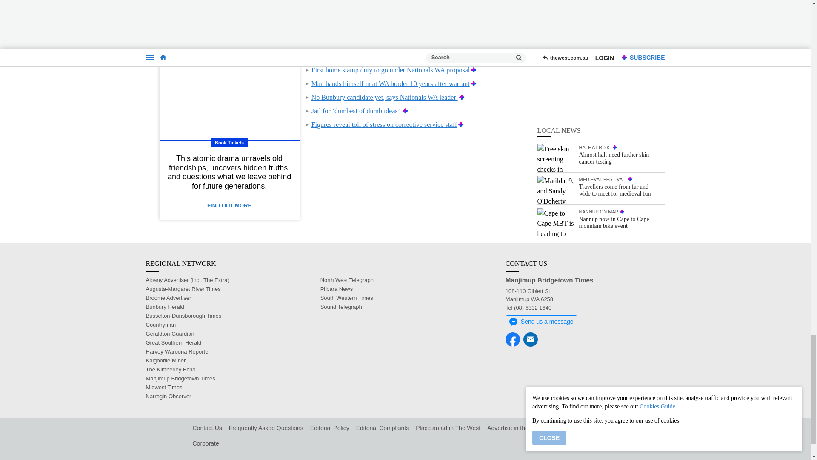 This screenshot has width=817, height=460. I want to click on Premium, so click(474, 70).